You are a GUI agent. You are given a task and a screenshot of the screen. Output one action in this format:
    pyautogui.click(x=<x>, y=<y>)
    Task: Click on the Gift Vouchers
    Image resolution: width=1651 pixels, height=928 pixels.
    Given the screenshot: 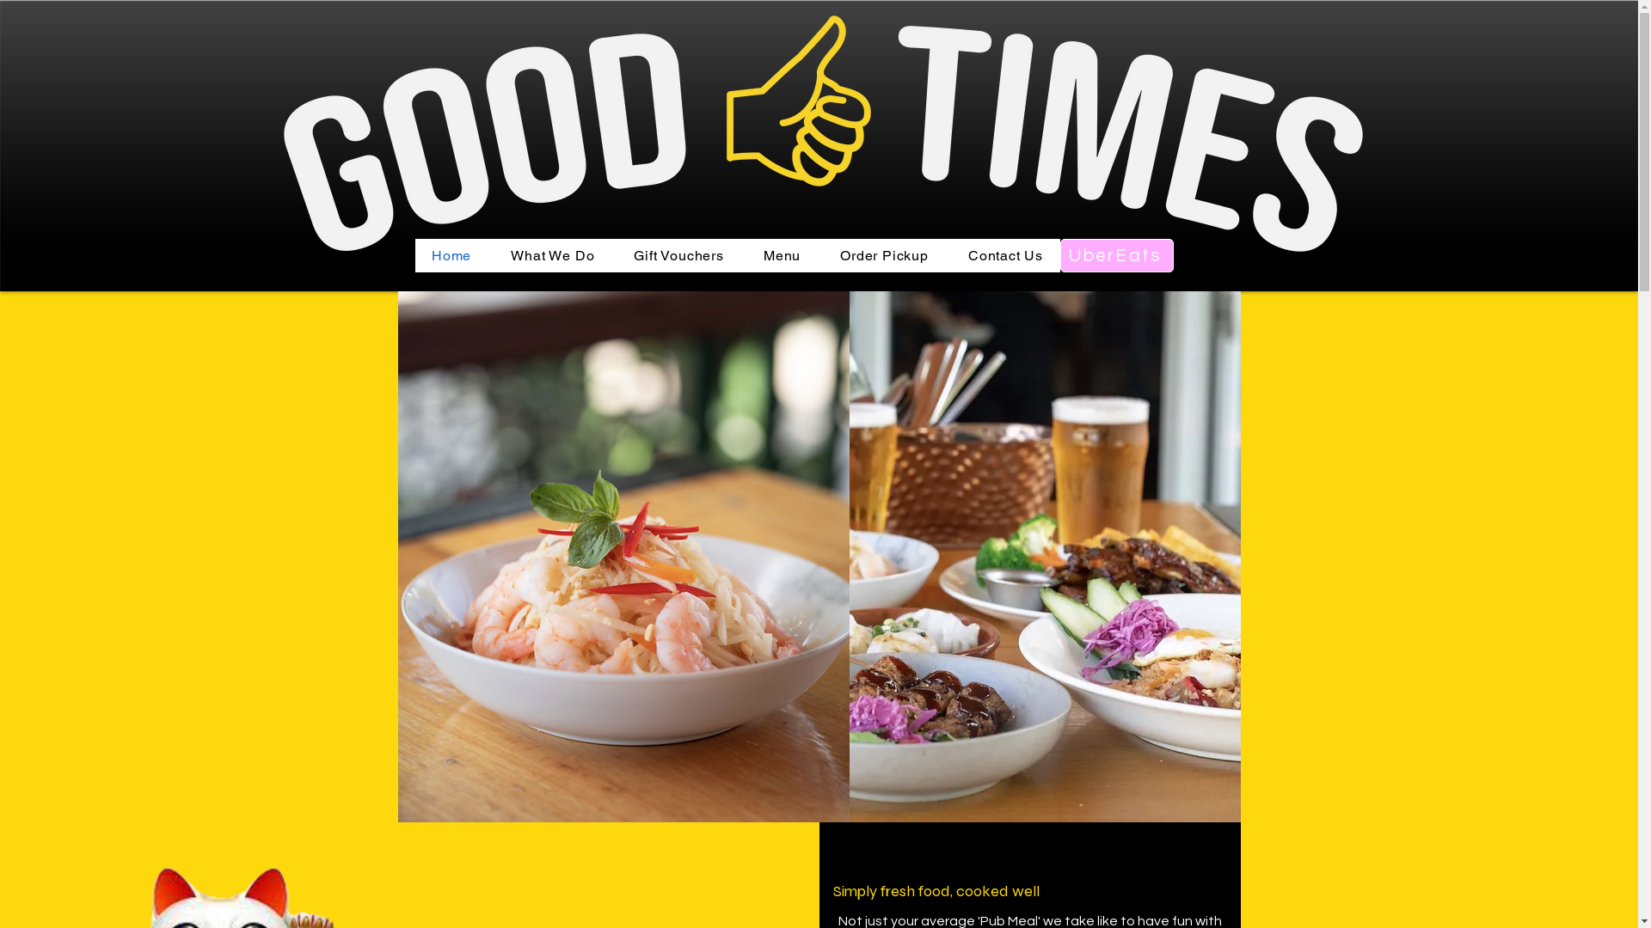 What is the action you would take?
    pyautogui.click(x=679, y=256)
    